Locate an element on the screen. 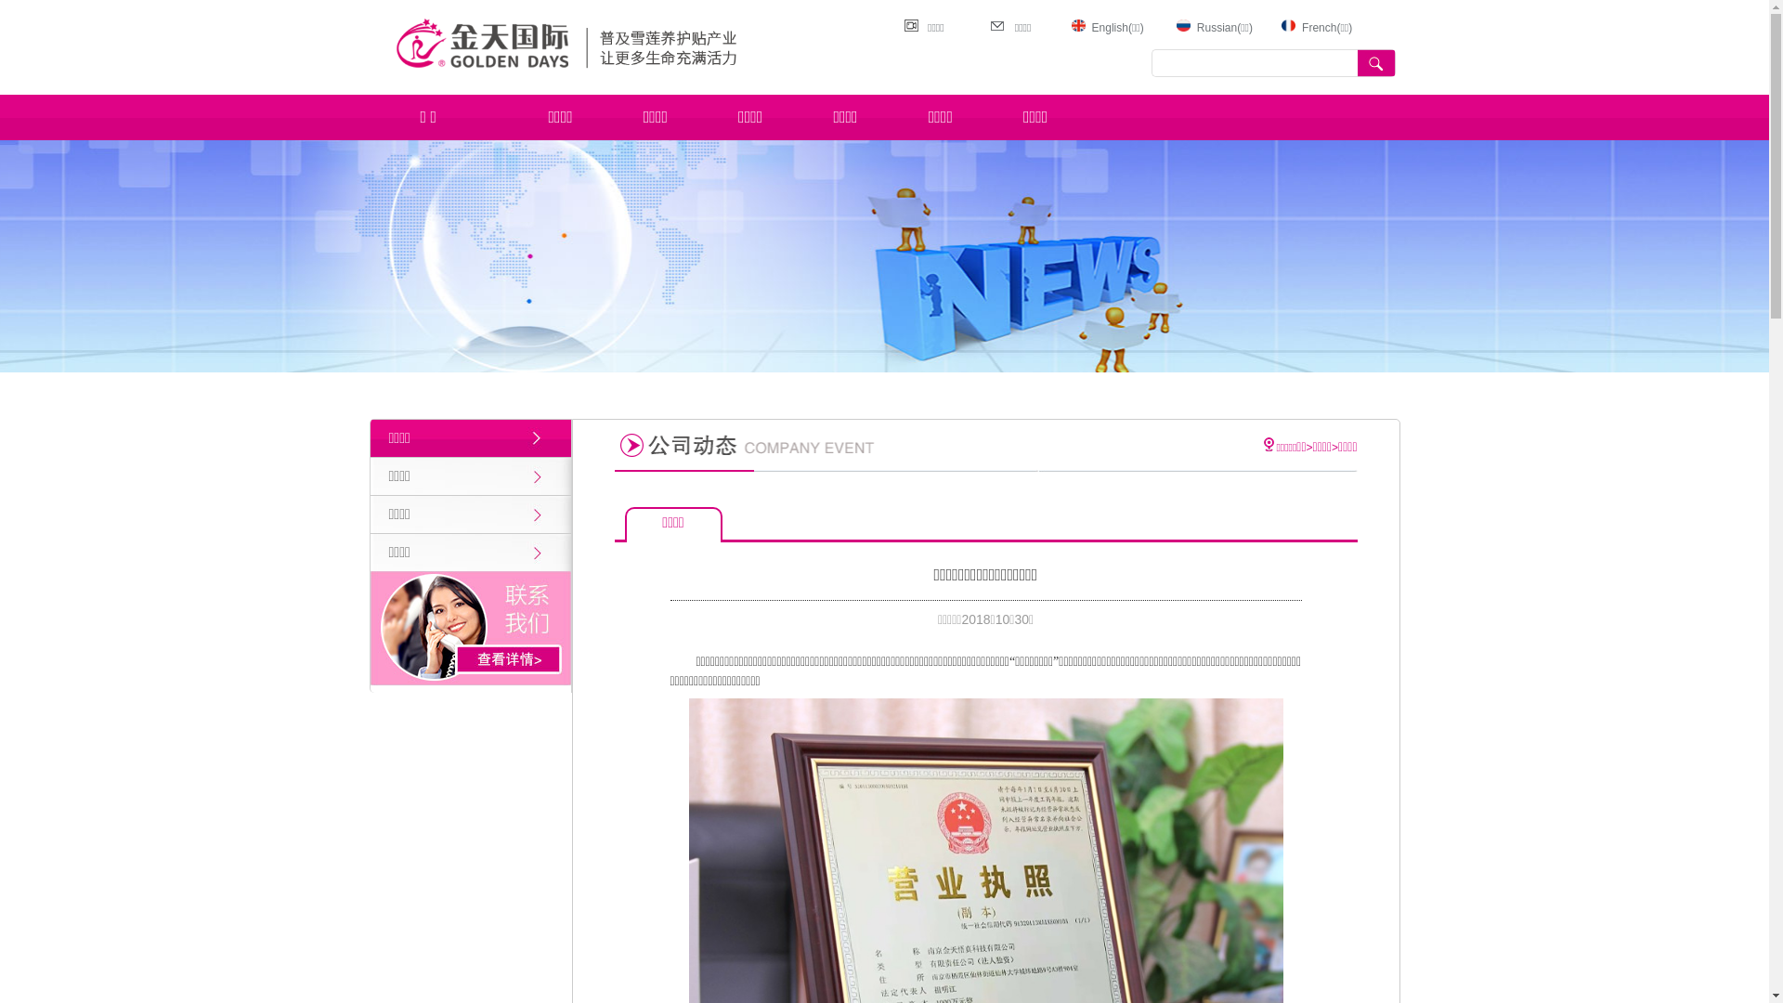 The width and height of the screenshot is (1783, 1003).   is located at coordinates (1376, 63).